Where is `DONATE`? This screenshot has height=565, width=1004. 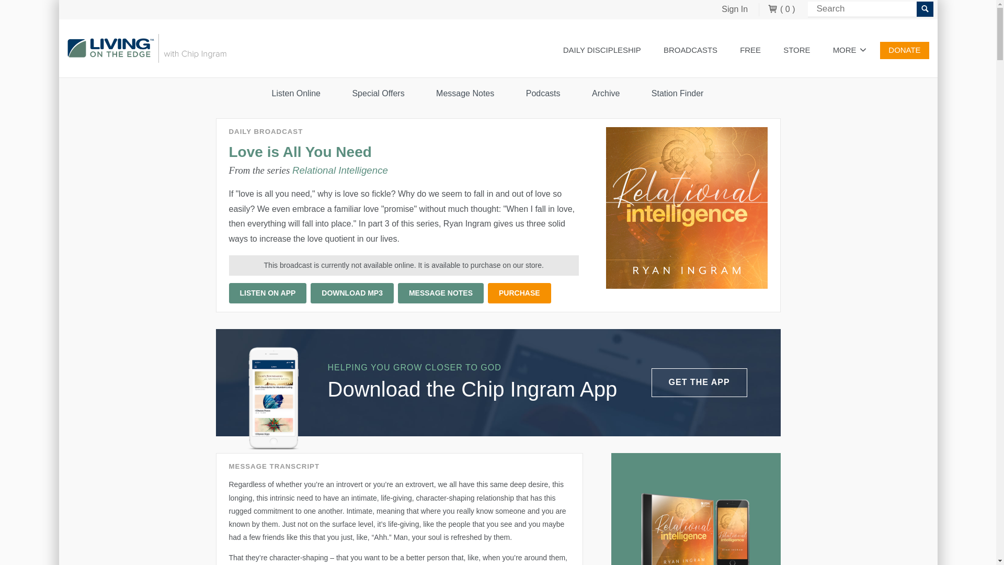
DONATE is located at coordinates (905, 50).